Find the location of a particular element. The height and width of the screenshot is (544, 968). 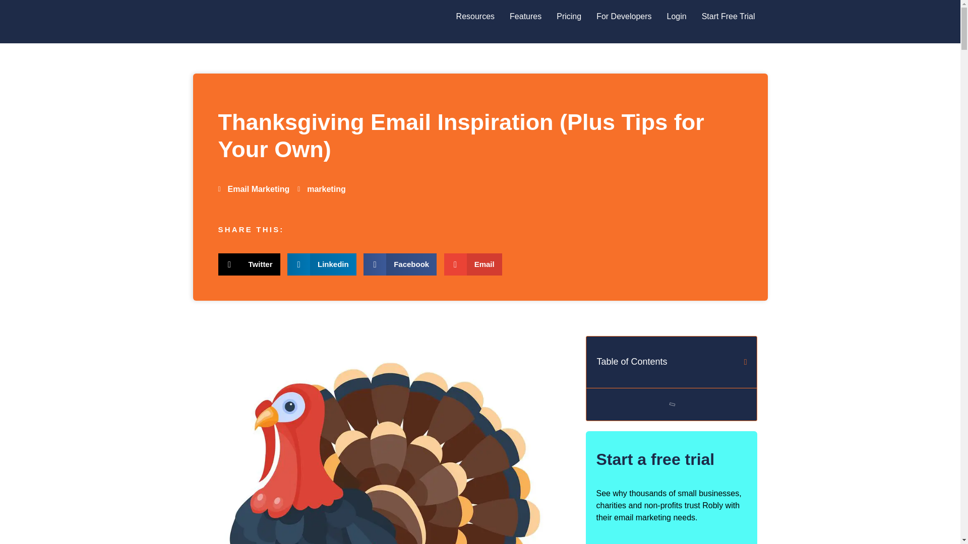

Login is located at coordinates (677, 16).